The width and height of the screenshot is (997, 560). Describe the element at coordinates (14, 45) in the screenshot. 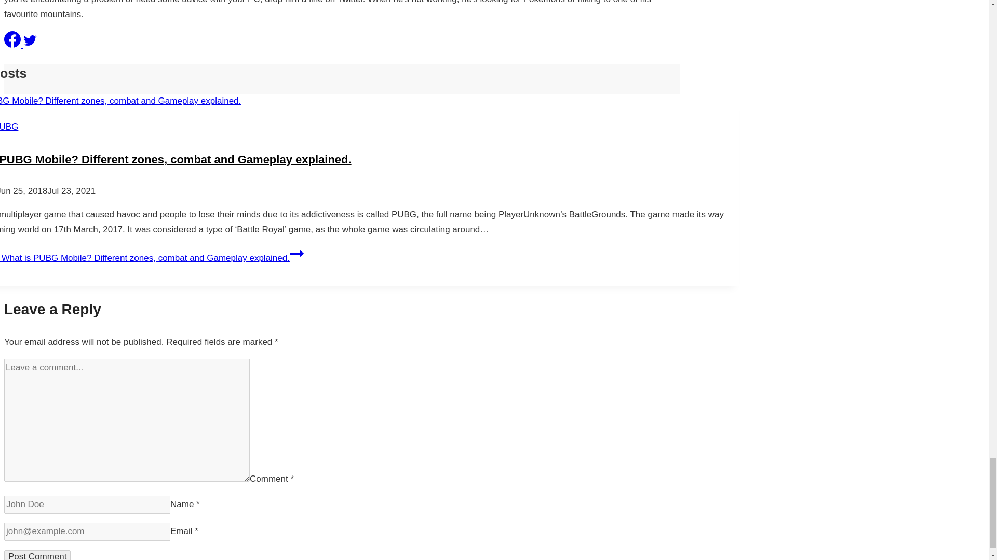

I see `Follow Shoeb on Facebook` at that location.